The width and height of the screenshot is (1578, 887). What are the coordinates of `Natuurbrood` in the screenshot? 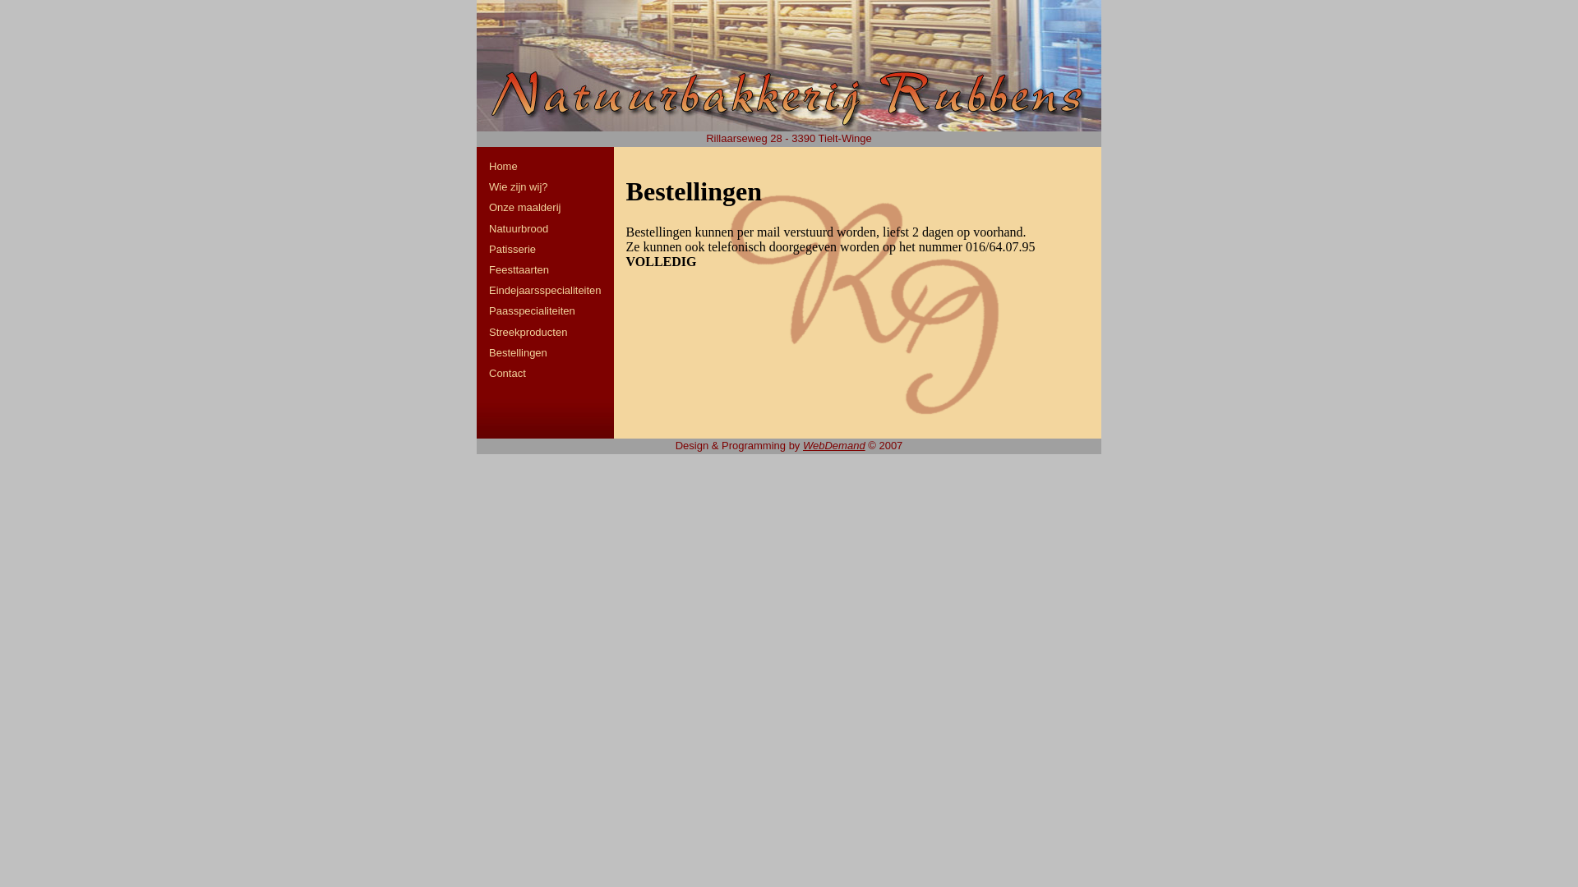 It's located at (519, 228).